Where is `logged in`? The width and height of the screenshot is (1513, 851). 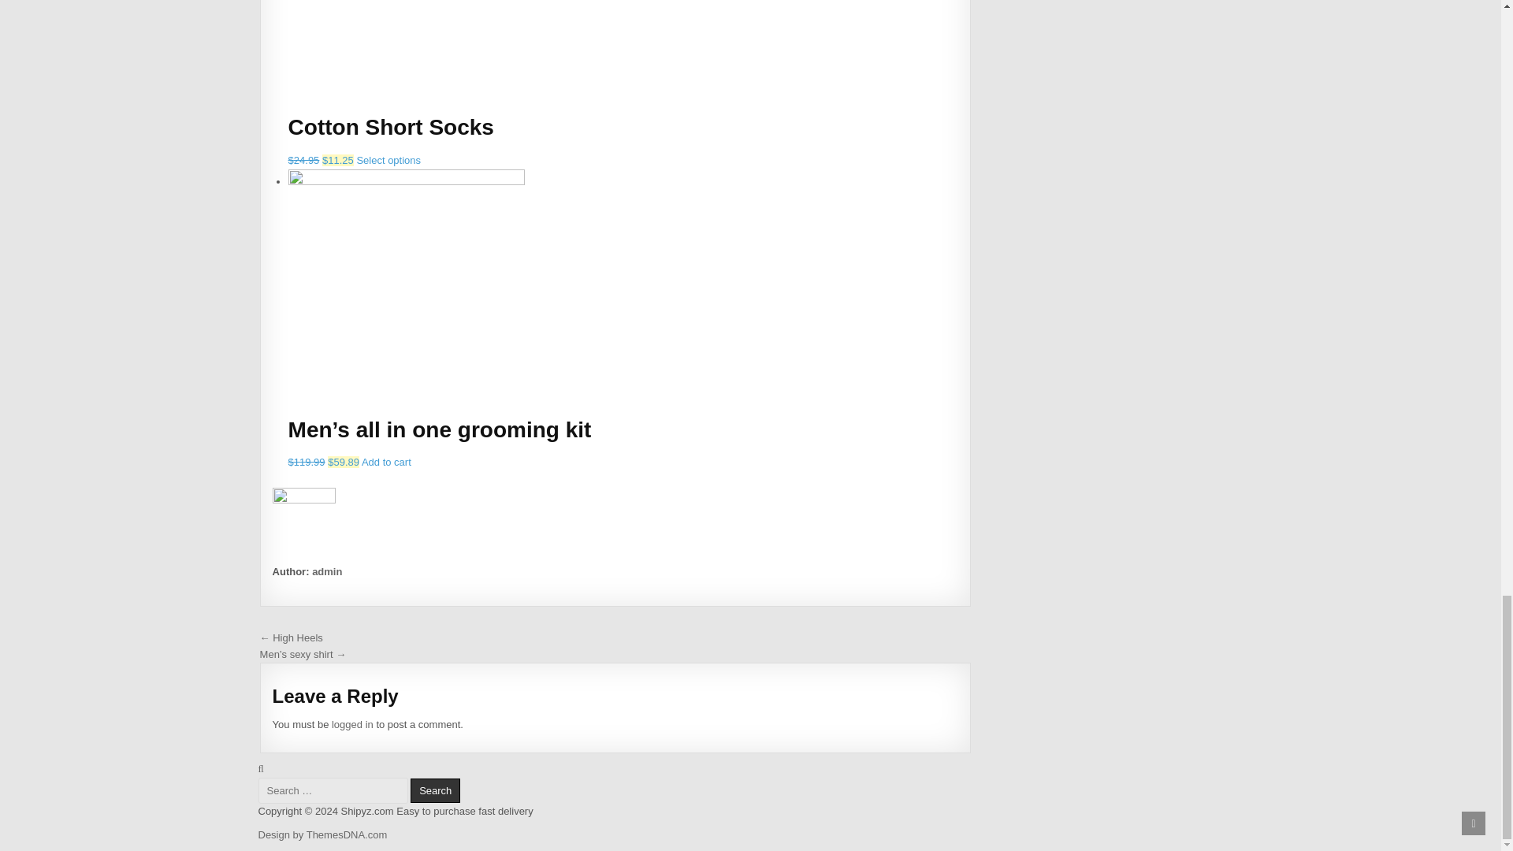
logged in is located at coordinates (352, 723).